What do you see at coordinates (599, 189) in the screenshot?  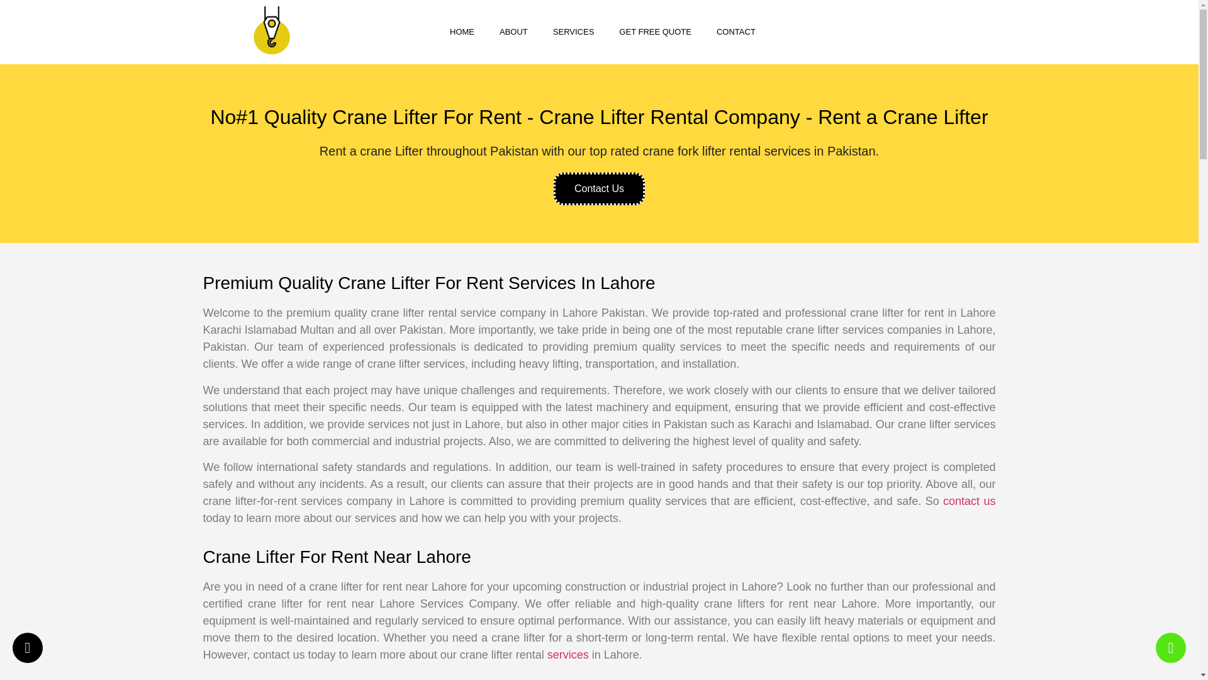 I see `Contact Us` at bounding box center [599, 189].